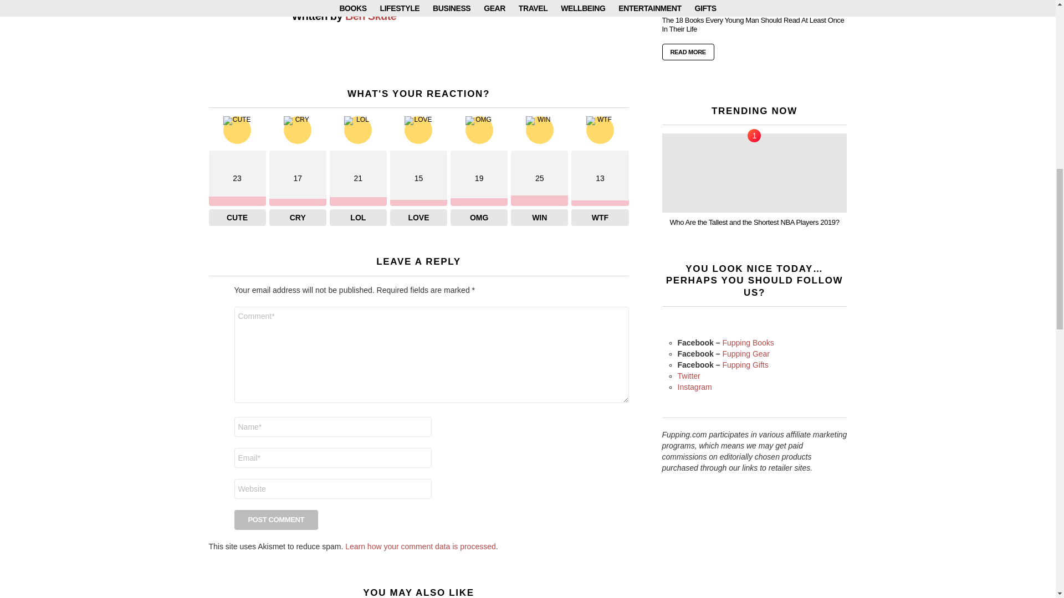  Describe the element at coordinates (276, 519) in the screenshot. I see `Post Comment` at that location.